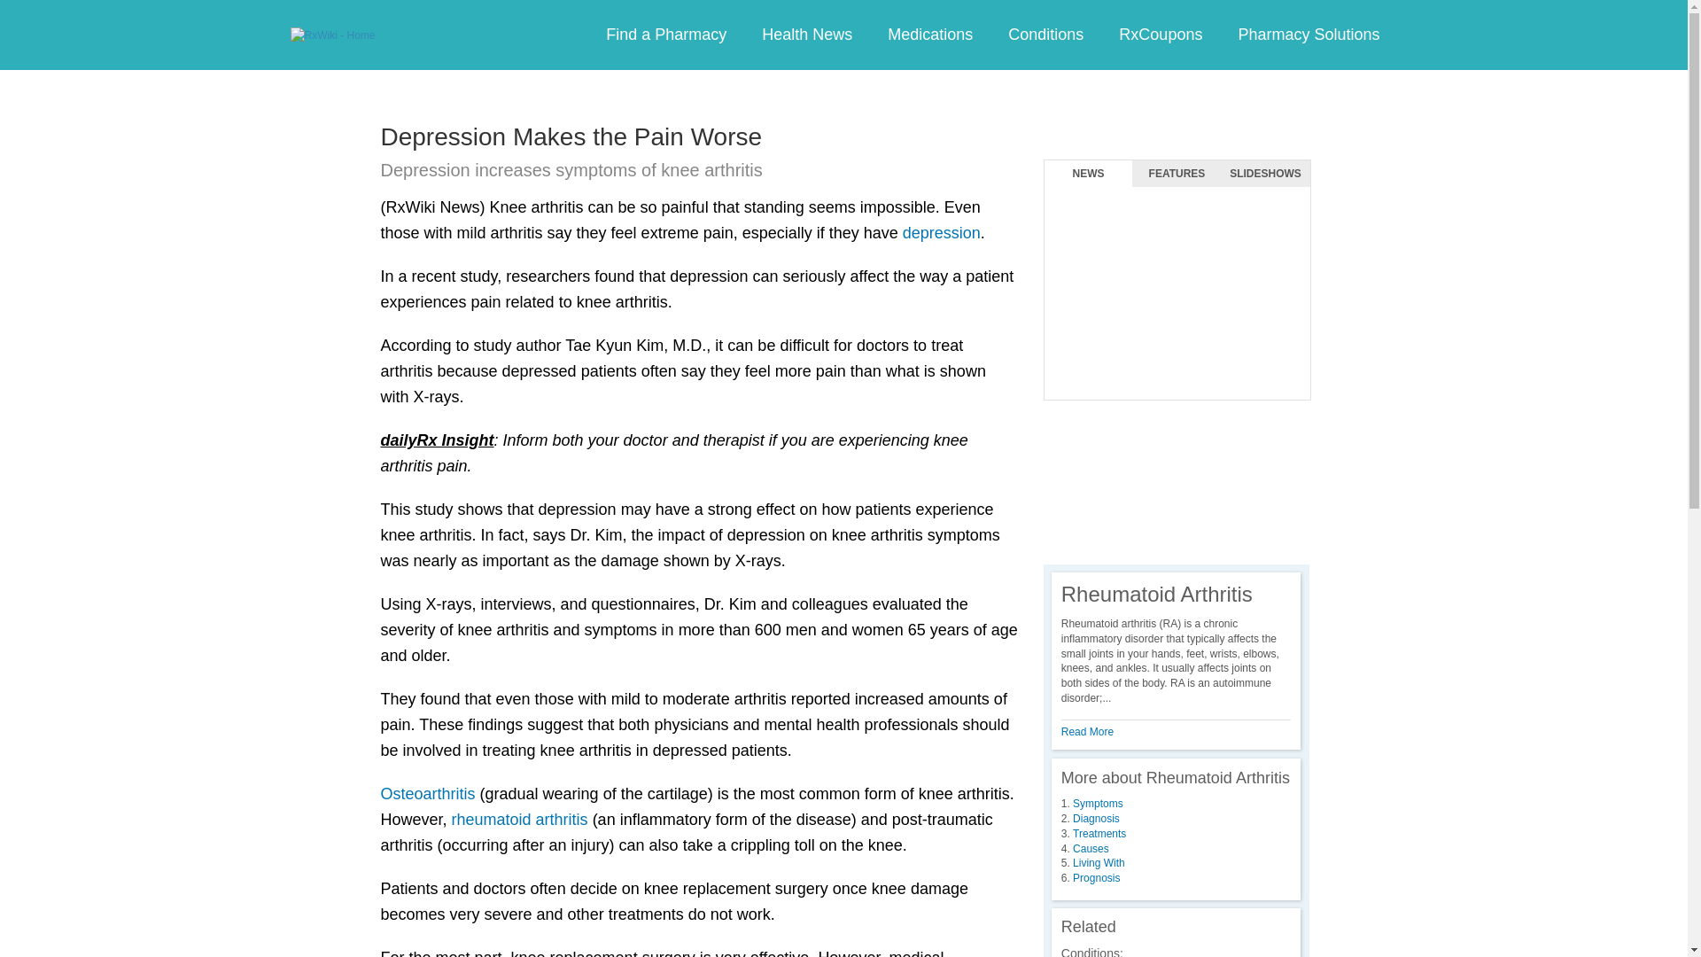  I want to click on Pharmacy Solutions, so click(1308, 35).